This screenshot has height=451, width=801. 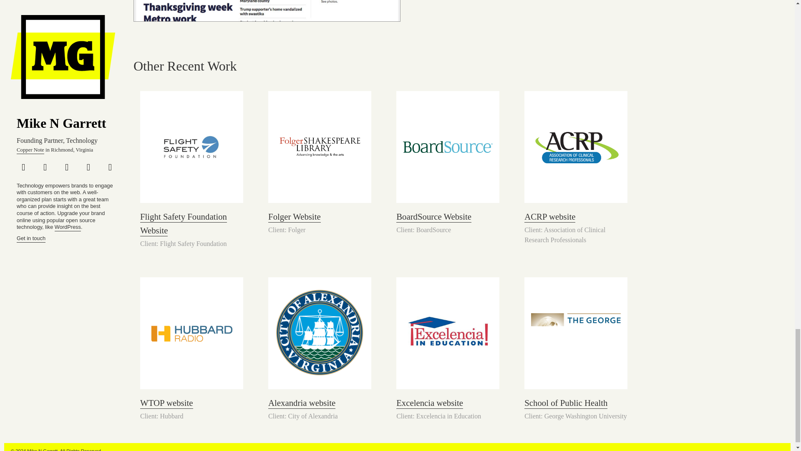 What do you see at coordinates (550, 217) in the screenshot?
I see `ACRP website` at bounding box center [550, 217].